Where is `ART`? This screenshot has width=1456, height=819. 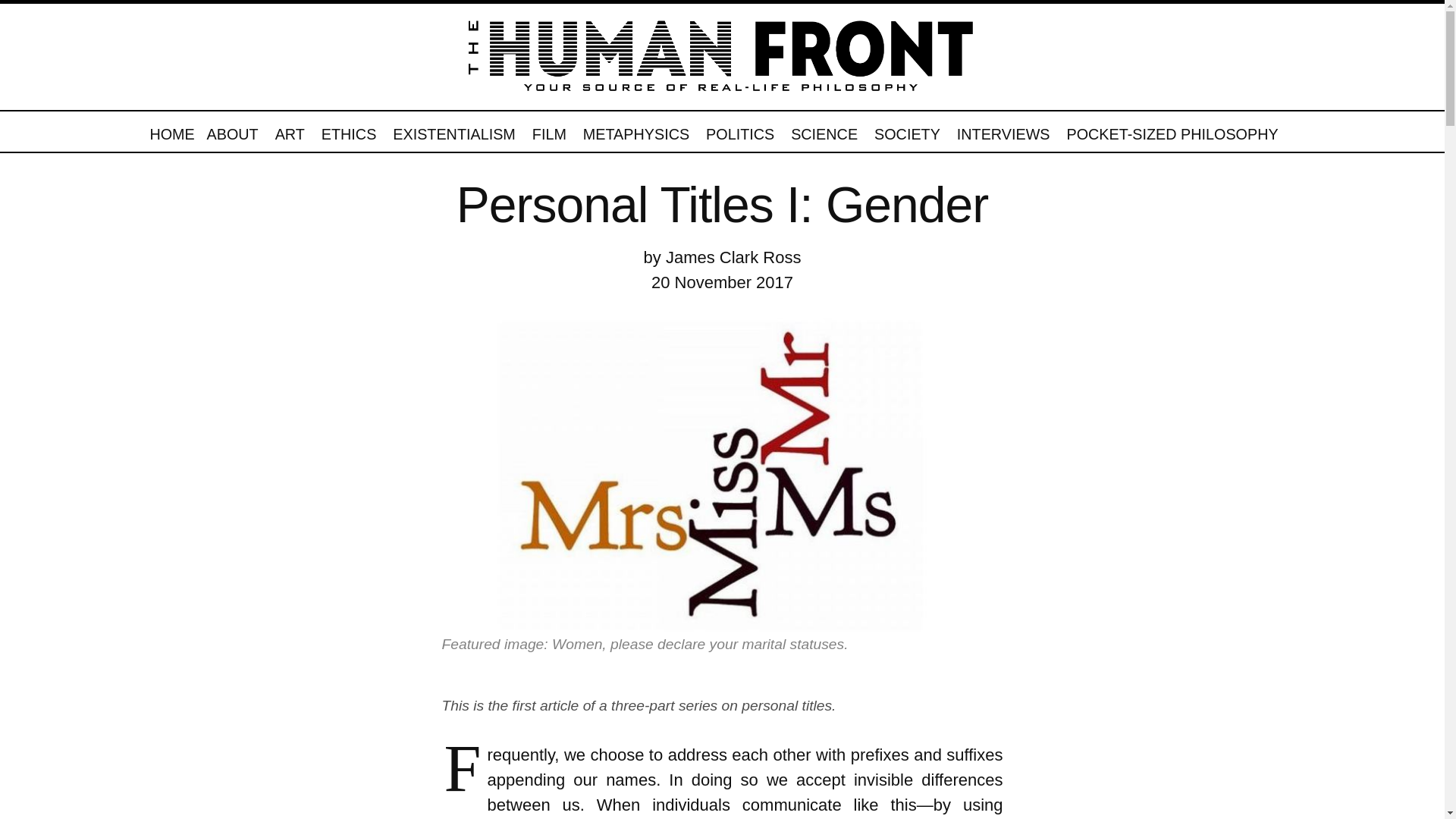 ART is located at coordinates (290, 130).